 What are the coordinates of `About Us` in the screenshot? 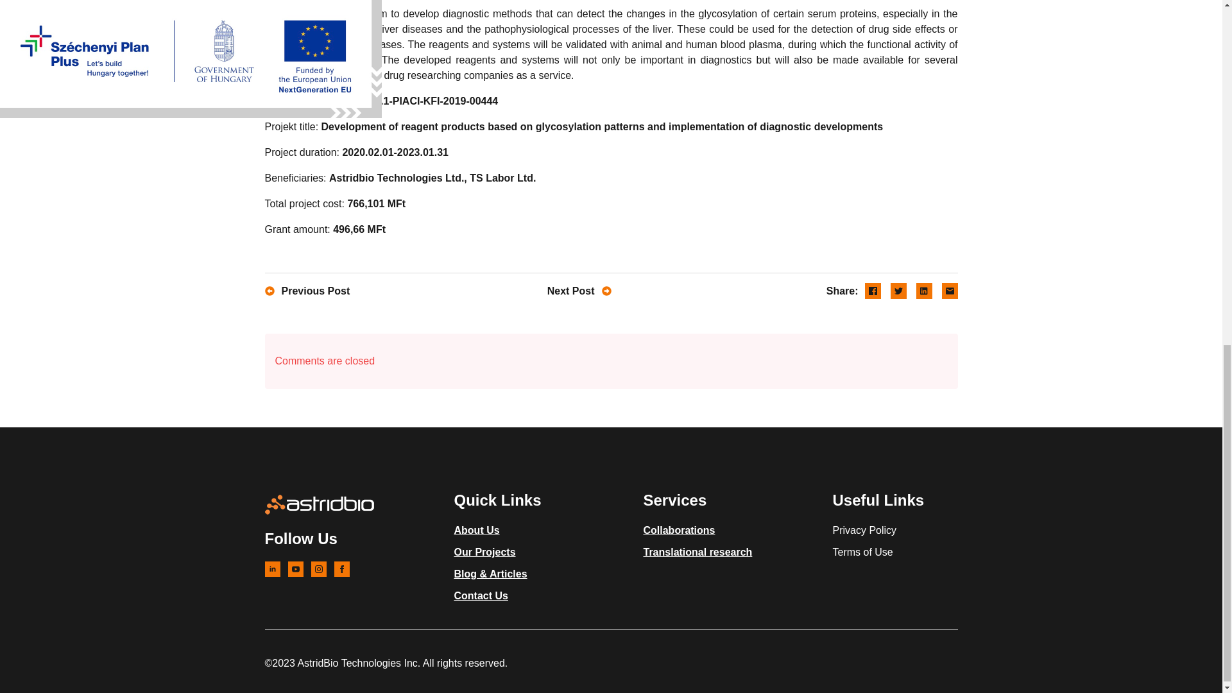 It's located at (477, 530).